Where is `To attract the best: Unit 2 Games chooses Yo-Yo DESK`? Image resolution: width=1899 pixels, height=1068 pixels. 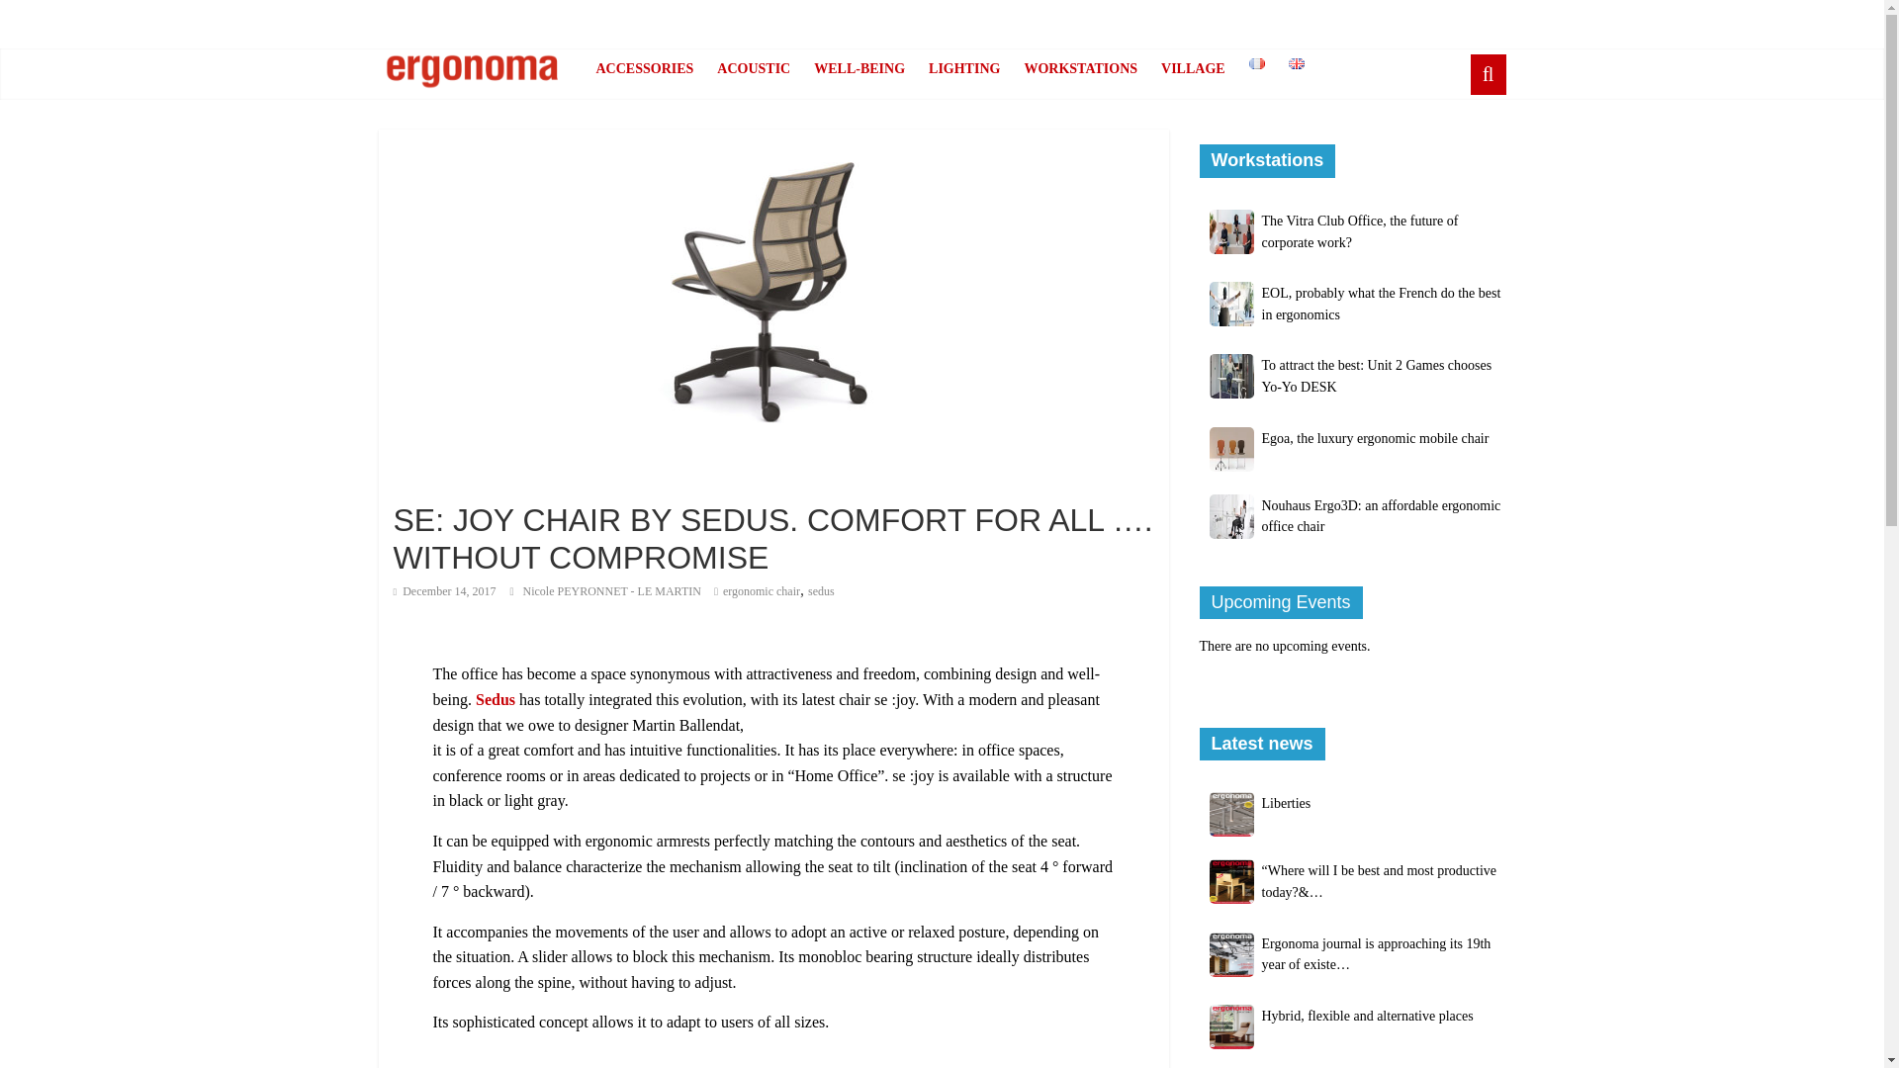 To attract the best: Unit 2 Games chooses Yo-Yo DESK is located at coordinates (1377, 376).